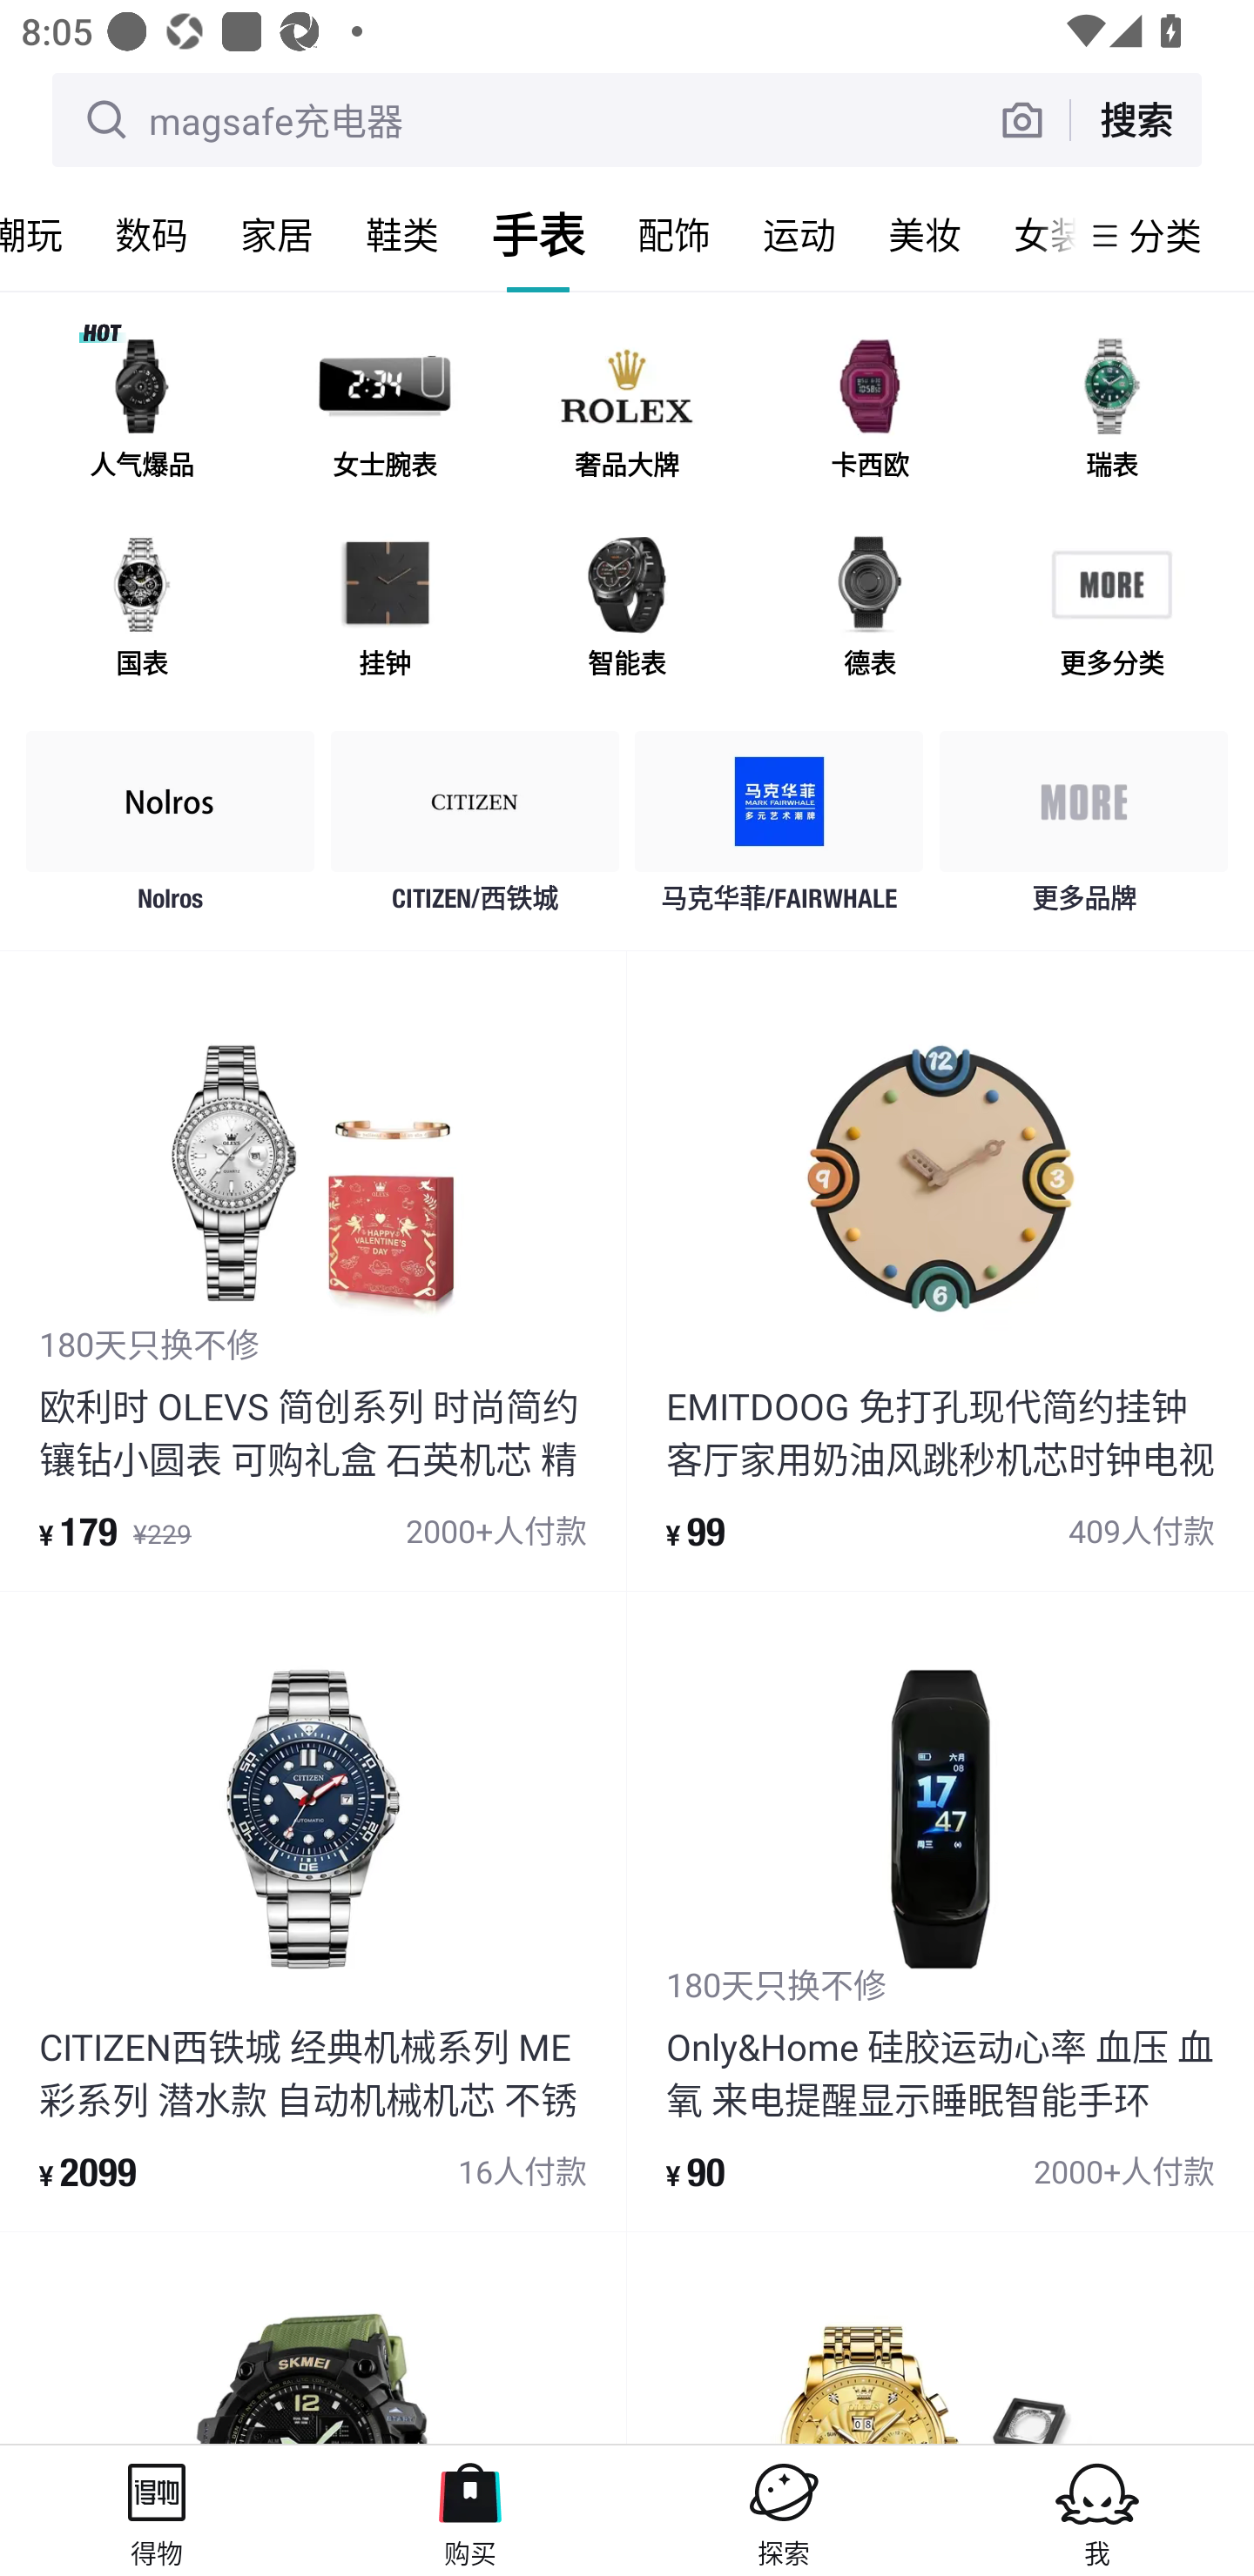 The width and height of the screenshot is (1254, 2576). I want to click on 马克华菲/FAIRWHALE, so click(779, 830).